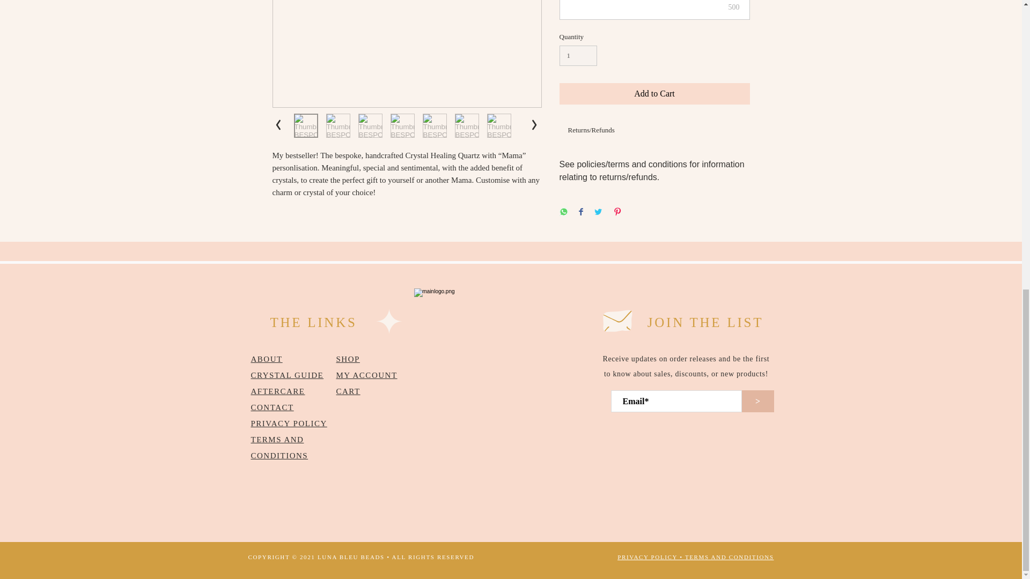 This screenshot has width=1030, height=579. I want to click on ABOUT, so click(267, 359).